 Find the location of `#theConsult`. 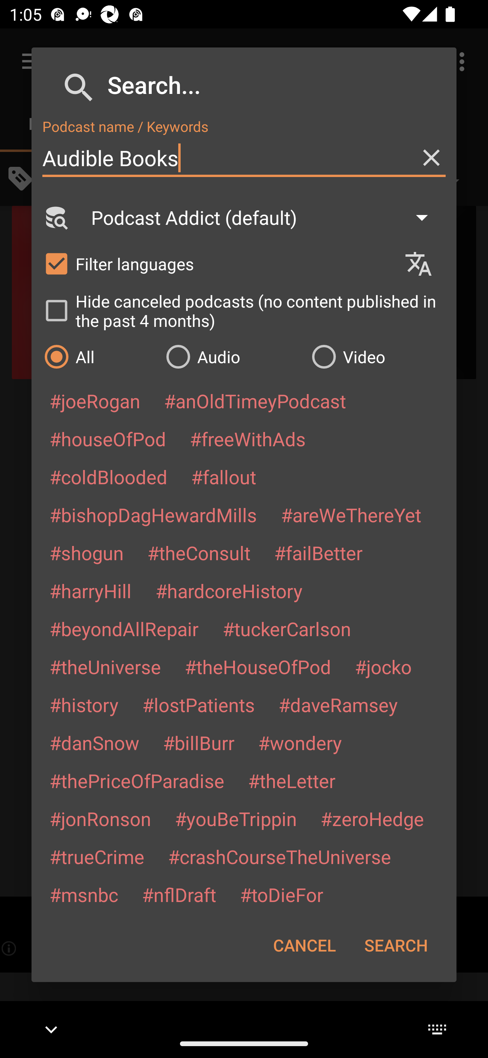

#theConsult is located at coordinates (199, 553).